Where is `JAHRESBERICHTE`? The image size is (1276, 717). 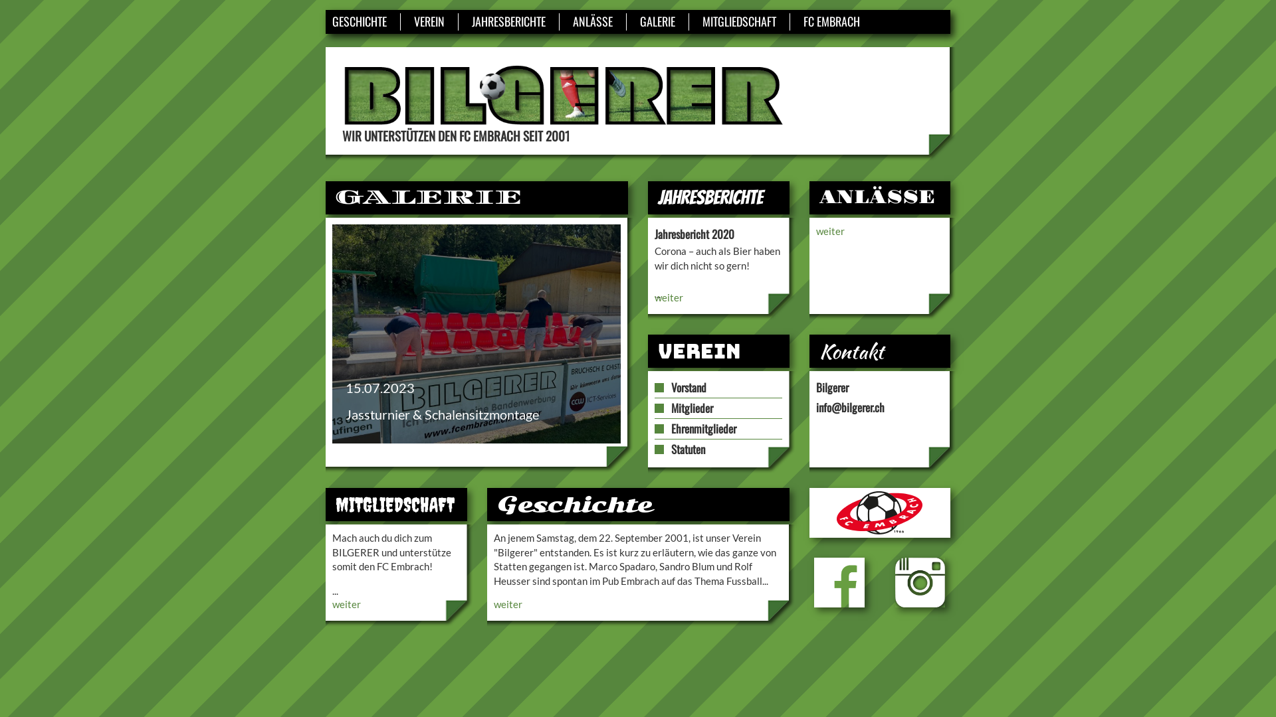
JAHRESBERICHTE is located at coordinates (509, 21).